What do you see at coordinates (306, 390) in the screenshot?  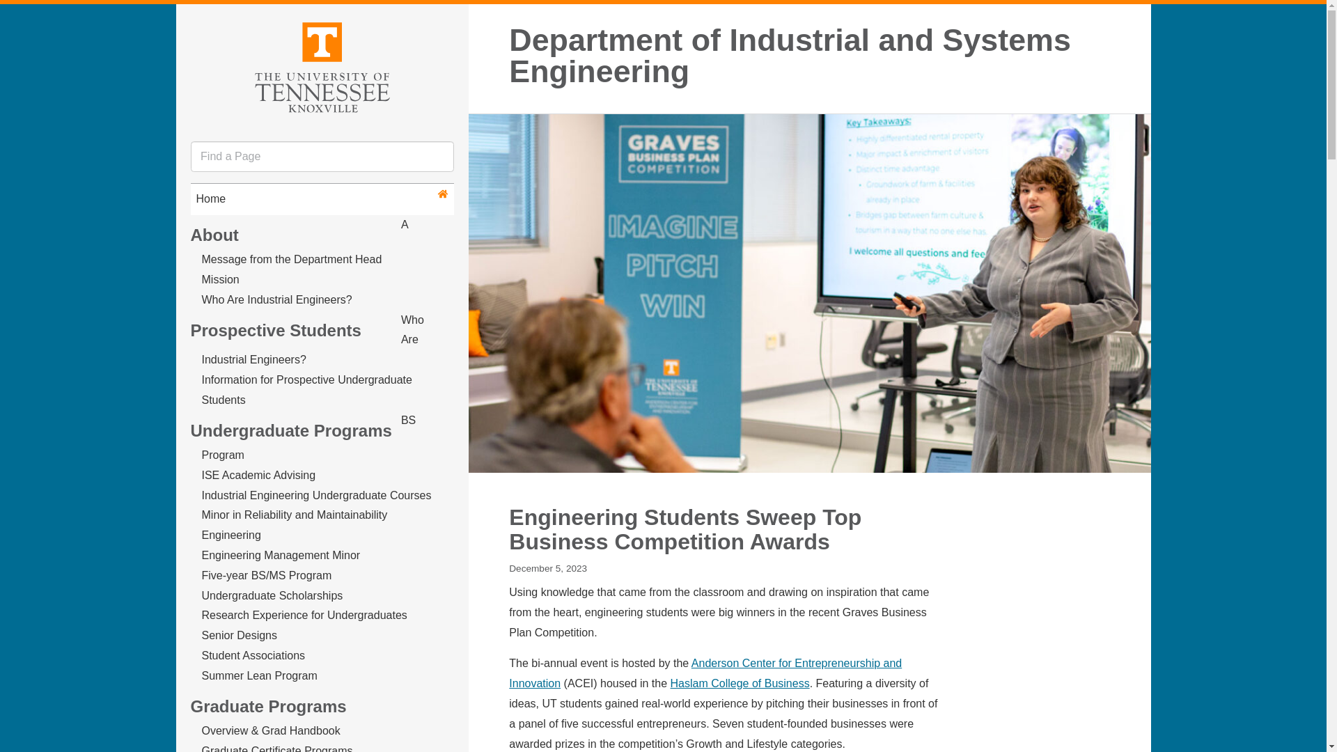 I see `Information for Prospective Undergraduate Students` at bounding box center [306, 390].